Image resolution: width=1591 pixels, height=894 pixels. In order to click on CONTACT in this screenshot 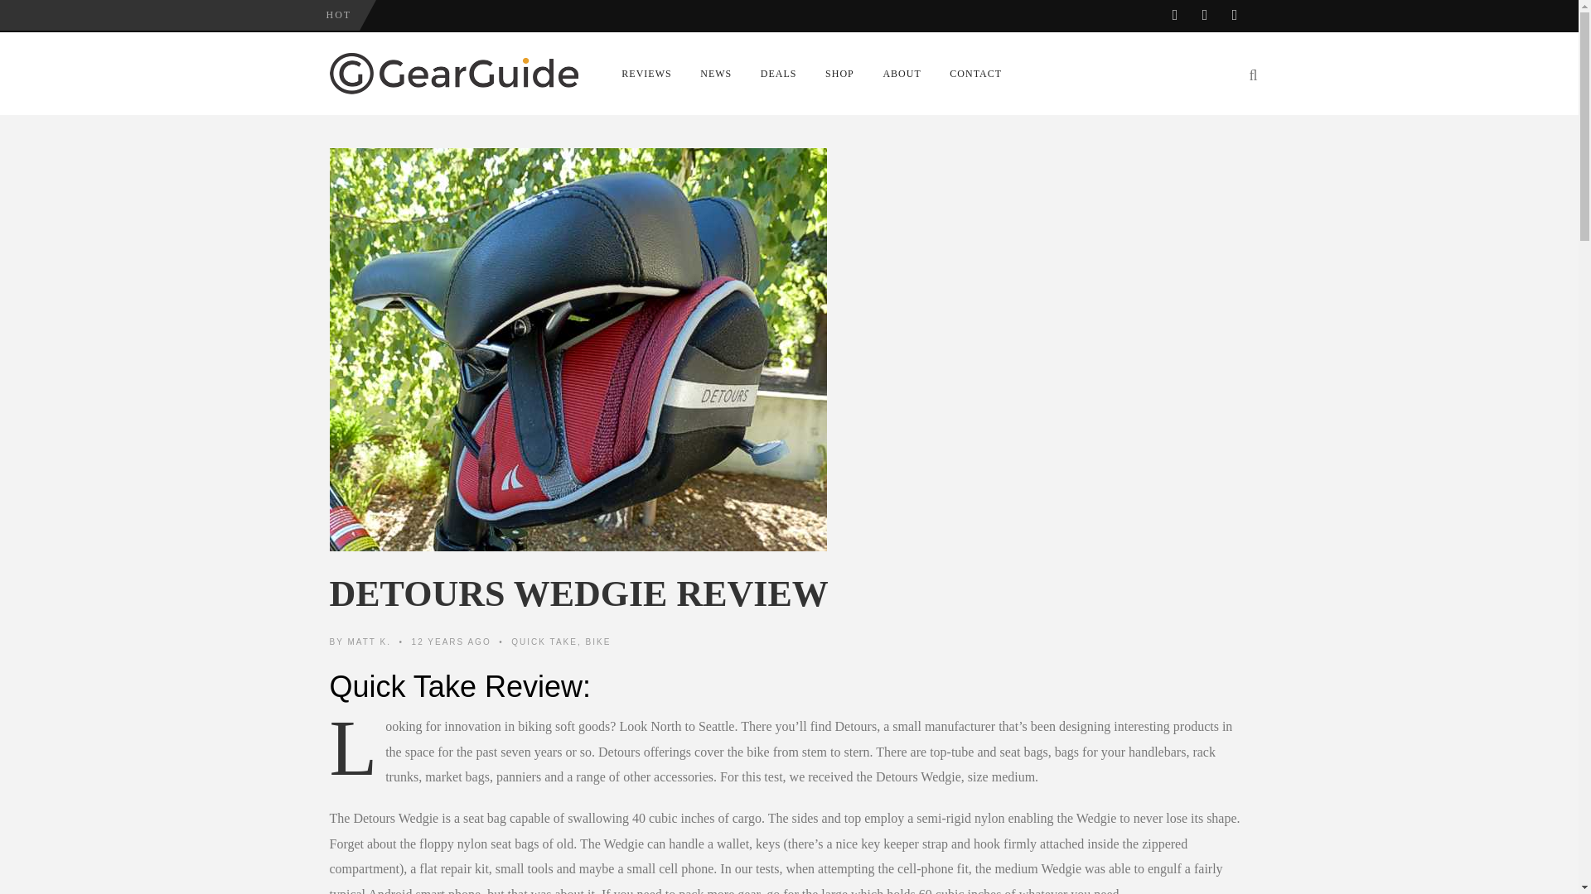, I will do `click(976, 73)`.